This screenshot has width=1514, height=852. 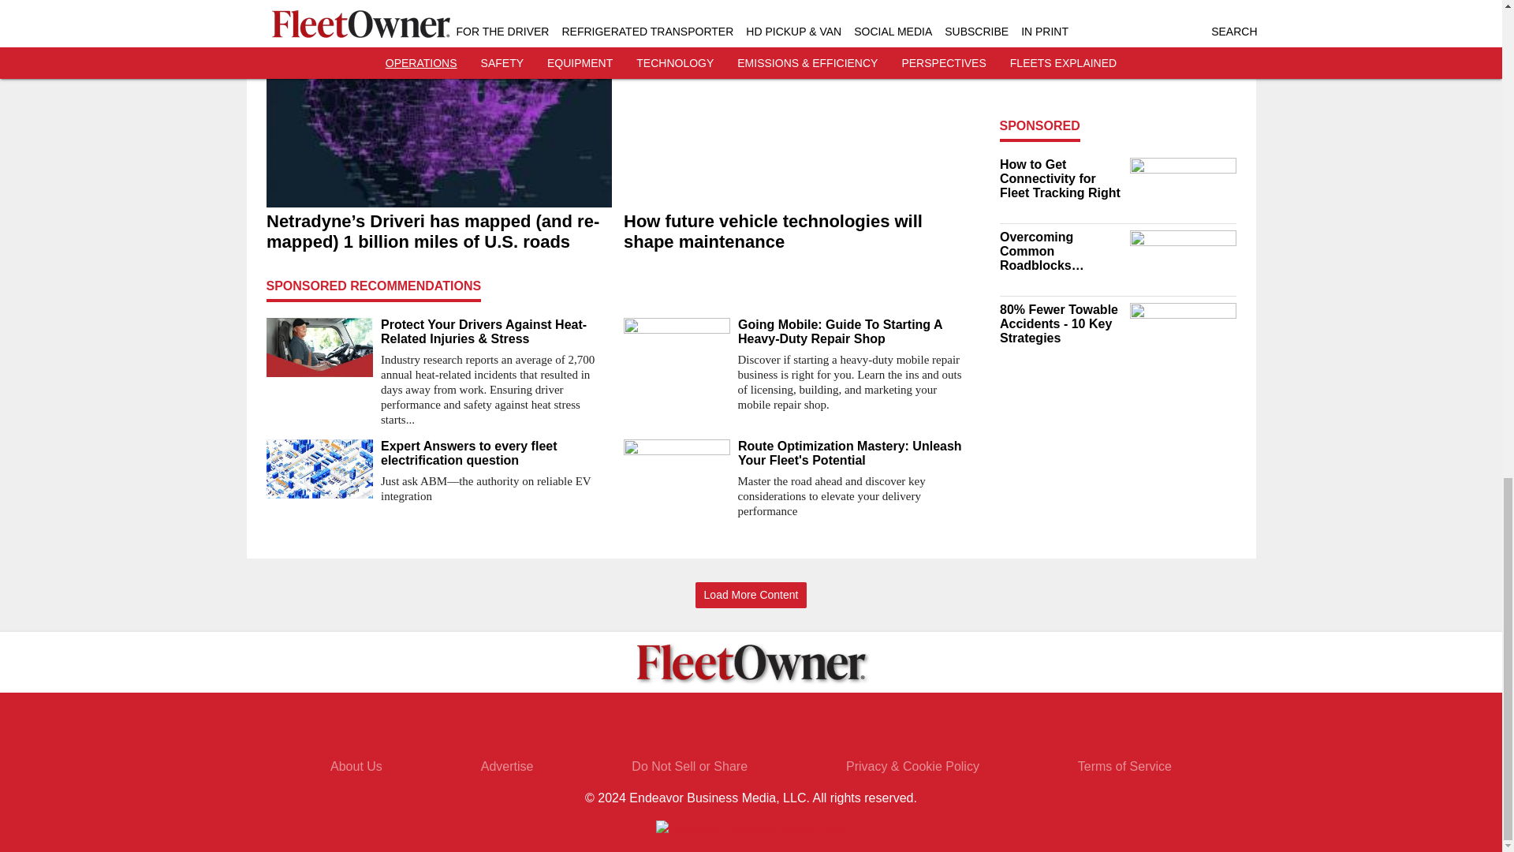 What do you see at coordinates (495, 453) in the screenshot?
I see `Expert Answers to every fleet electrification question` at bounding box center [495, 453].